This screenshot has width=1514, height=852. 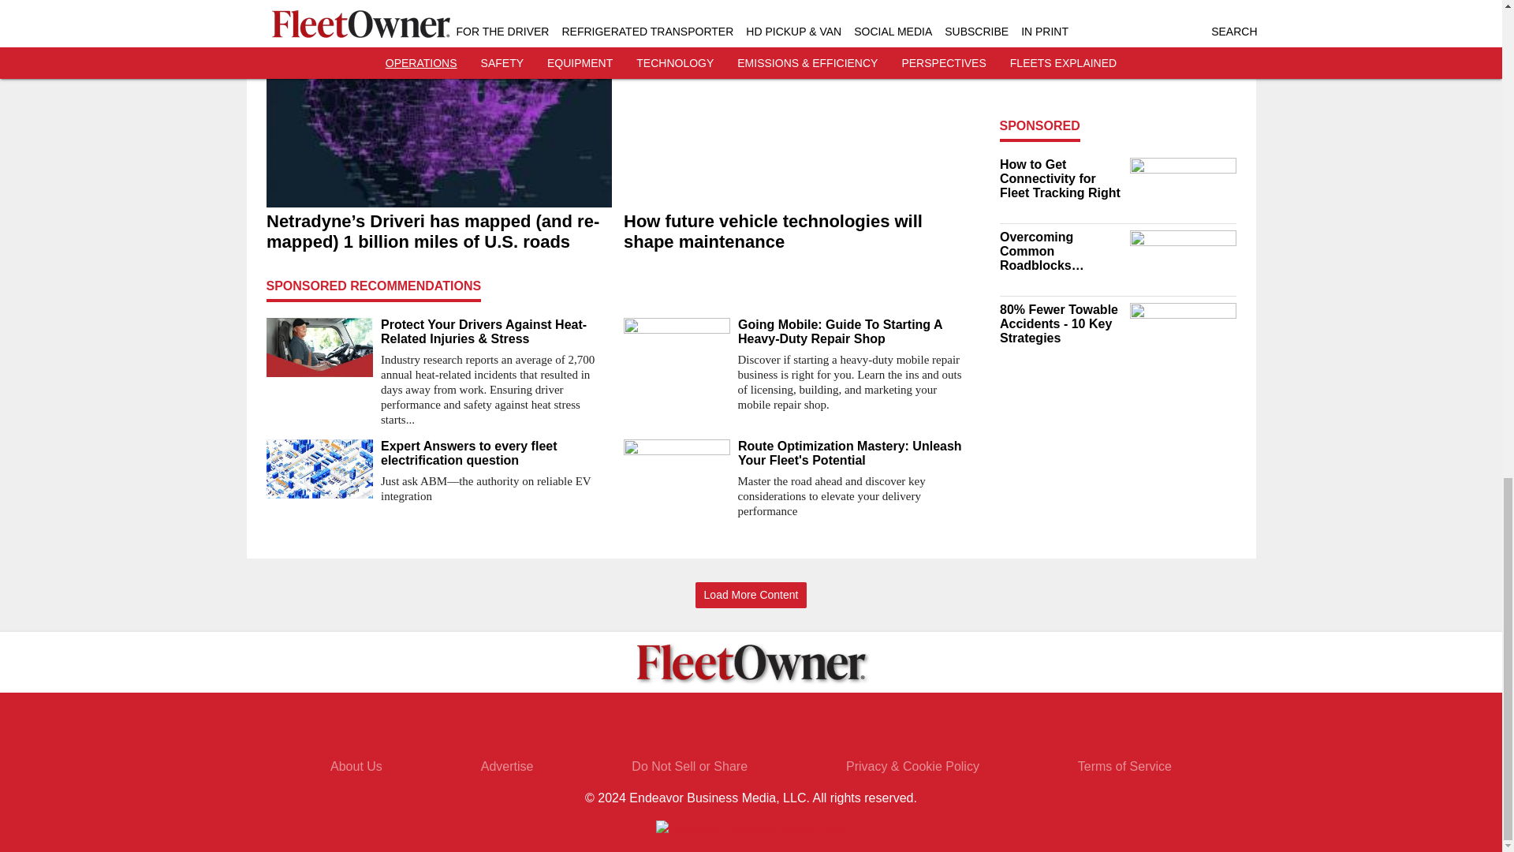 What do you see at coordinates (495, 453) in the screenshot?
I see `Expert Answers to every fleet electrification question` at bounding box center [495, 453].